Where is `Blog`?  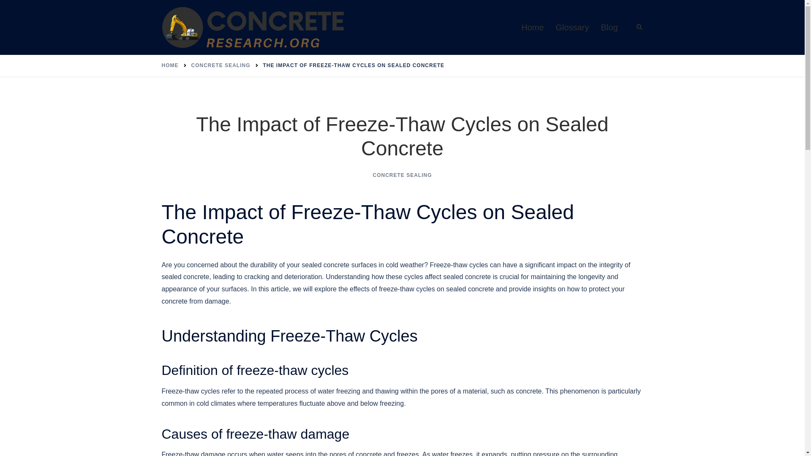
Blog is located at coordinates (609, 27).